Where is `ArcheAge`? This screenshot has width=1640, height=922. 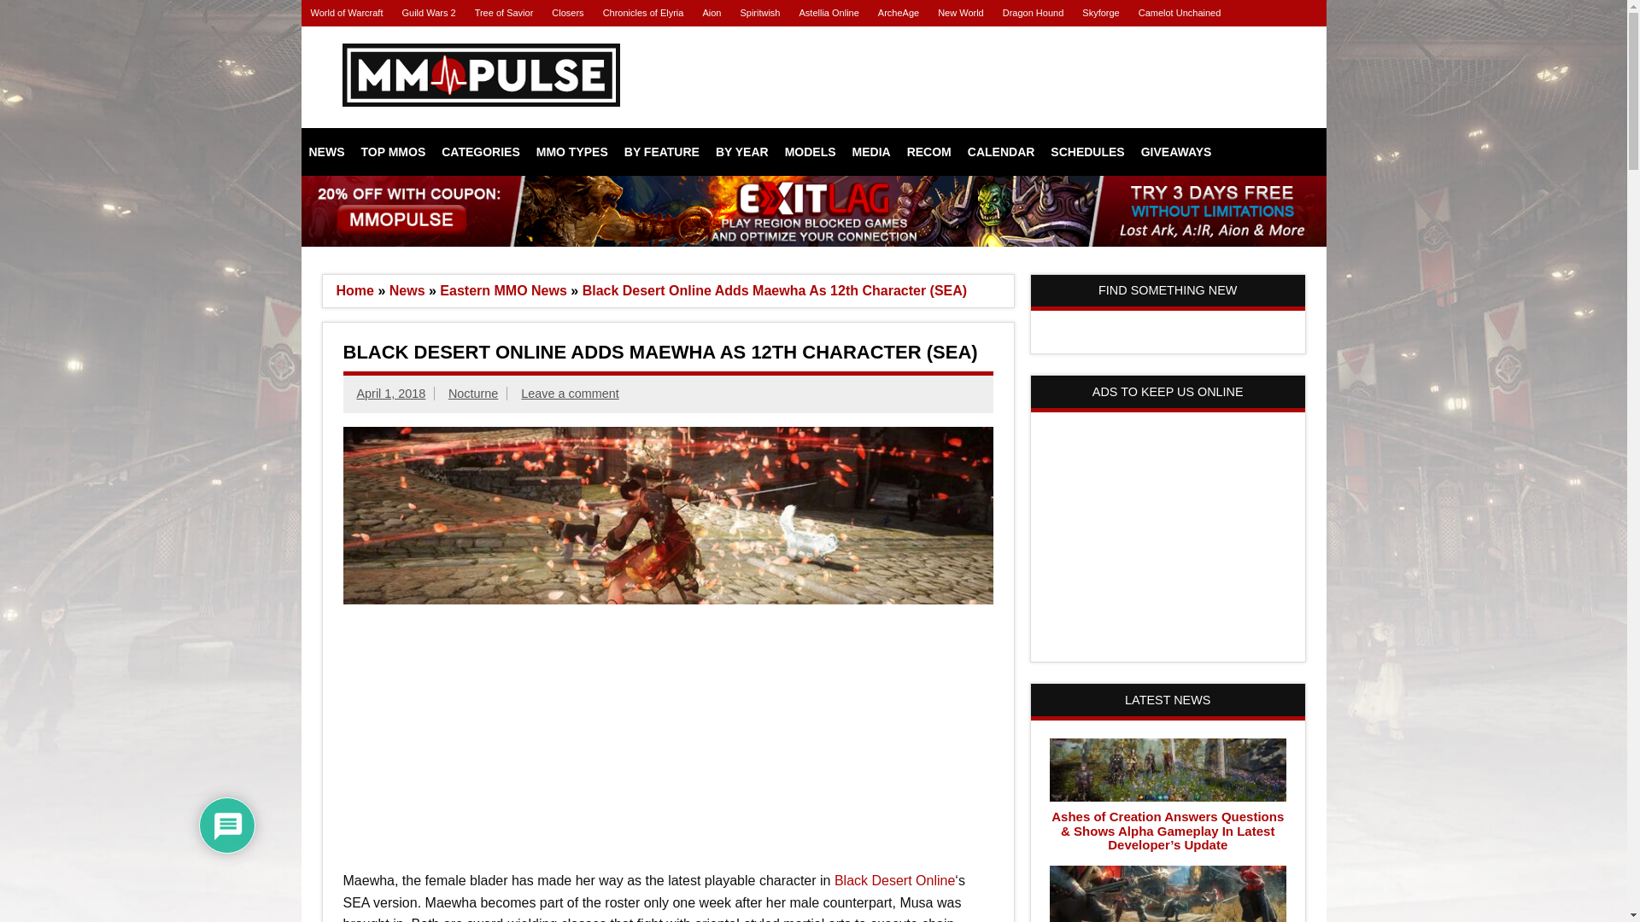 ArcheAge is located at coordinates (899, 14).